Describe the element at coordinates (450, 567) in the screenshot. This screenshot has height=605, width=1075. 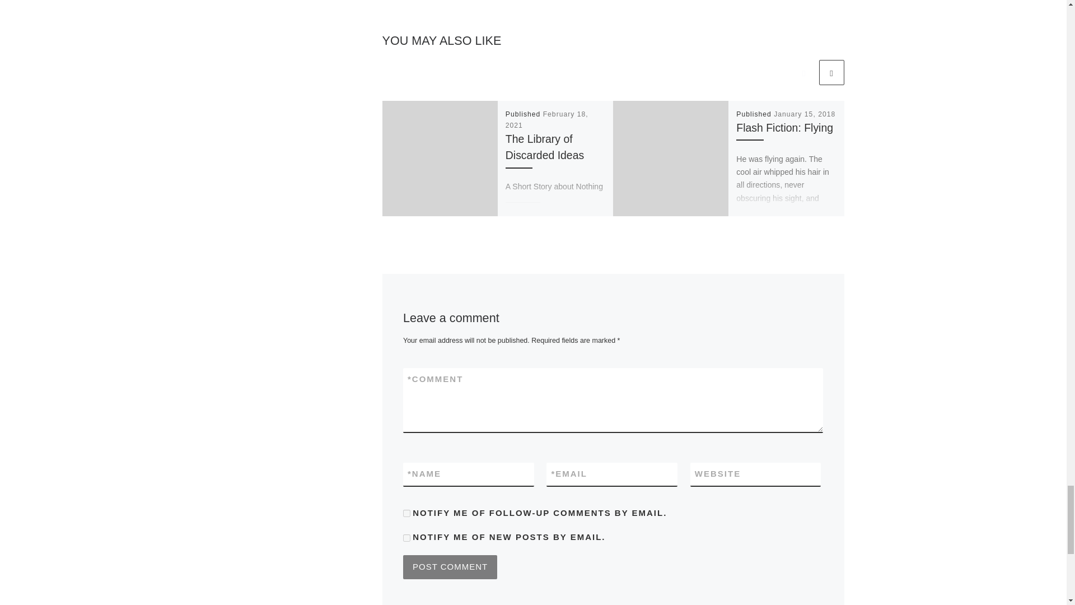
I see `Post Comment` at that location.